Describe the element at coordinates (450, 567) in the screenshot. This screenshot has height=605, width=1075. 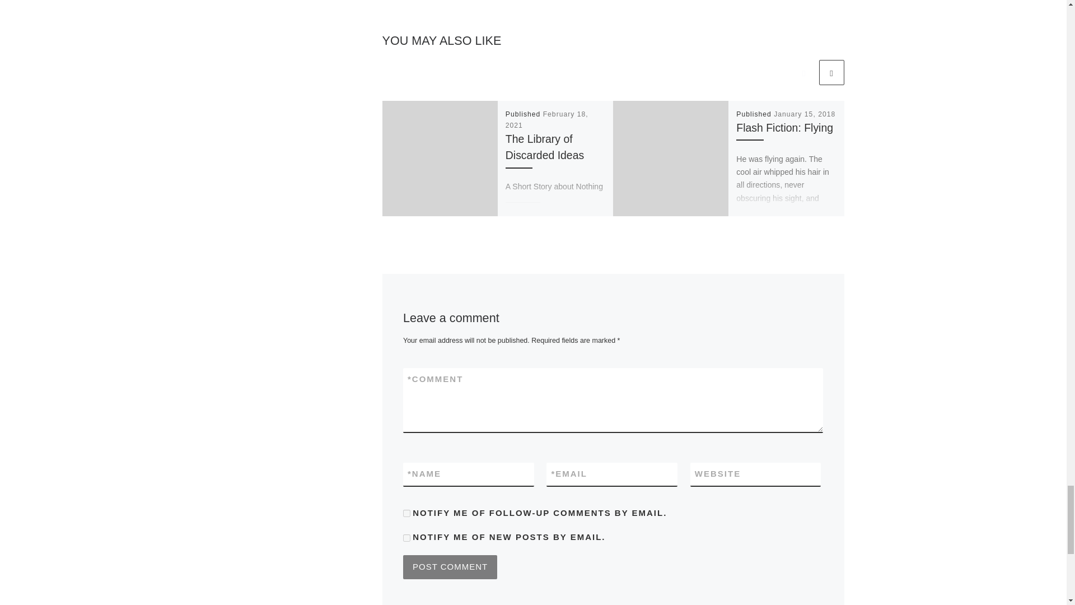
I see `Post Comment` at that location.